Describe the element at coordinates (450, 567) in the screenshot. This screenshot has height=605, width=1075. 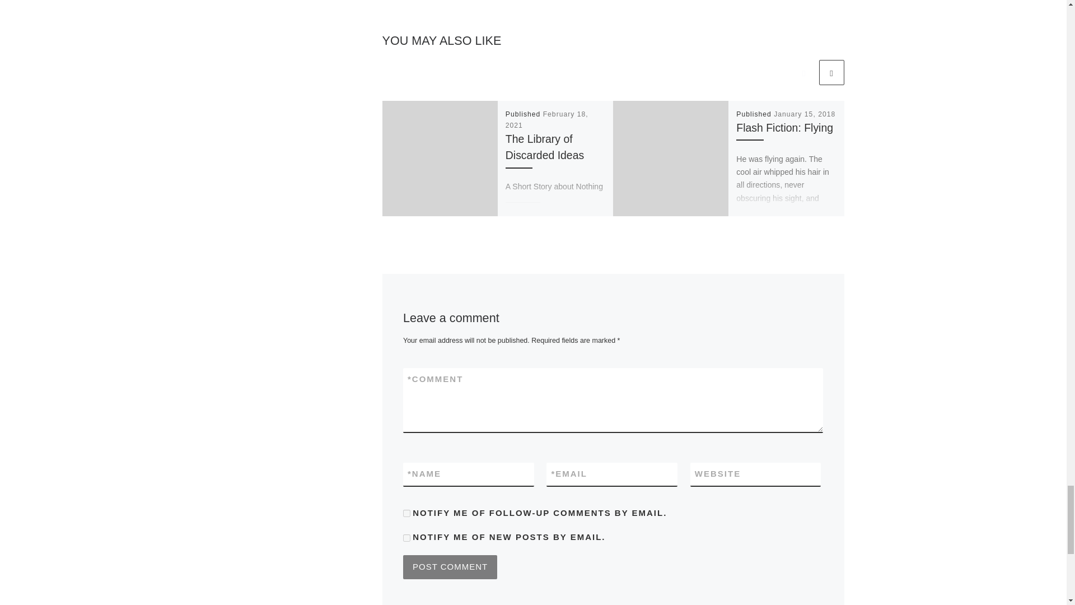
I see `Post Comment` at that location.